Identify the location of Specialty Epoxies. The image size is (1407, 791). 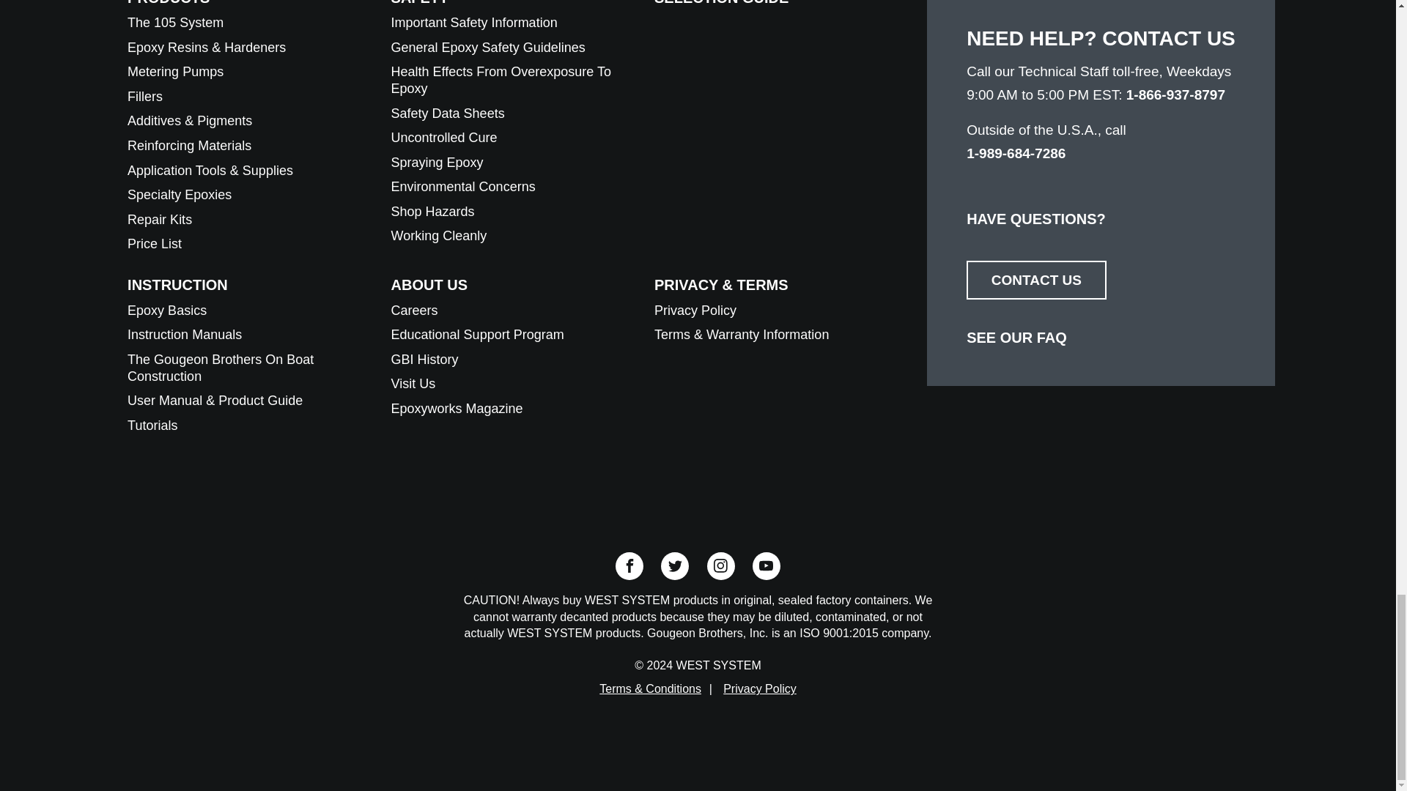
(180, 195).